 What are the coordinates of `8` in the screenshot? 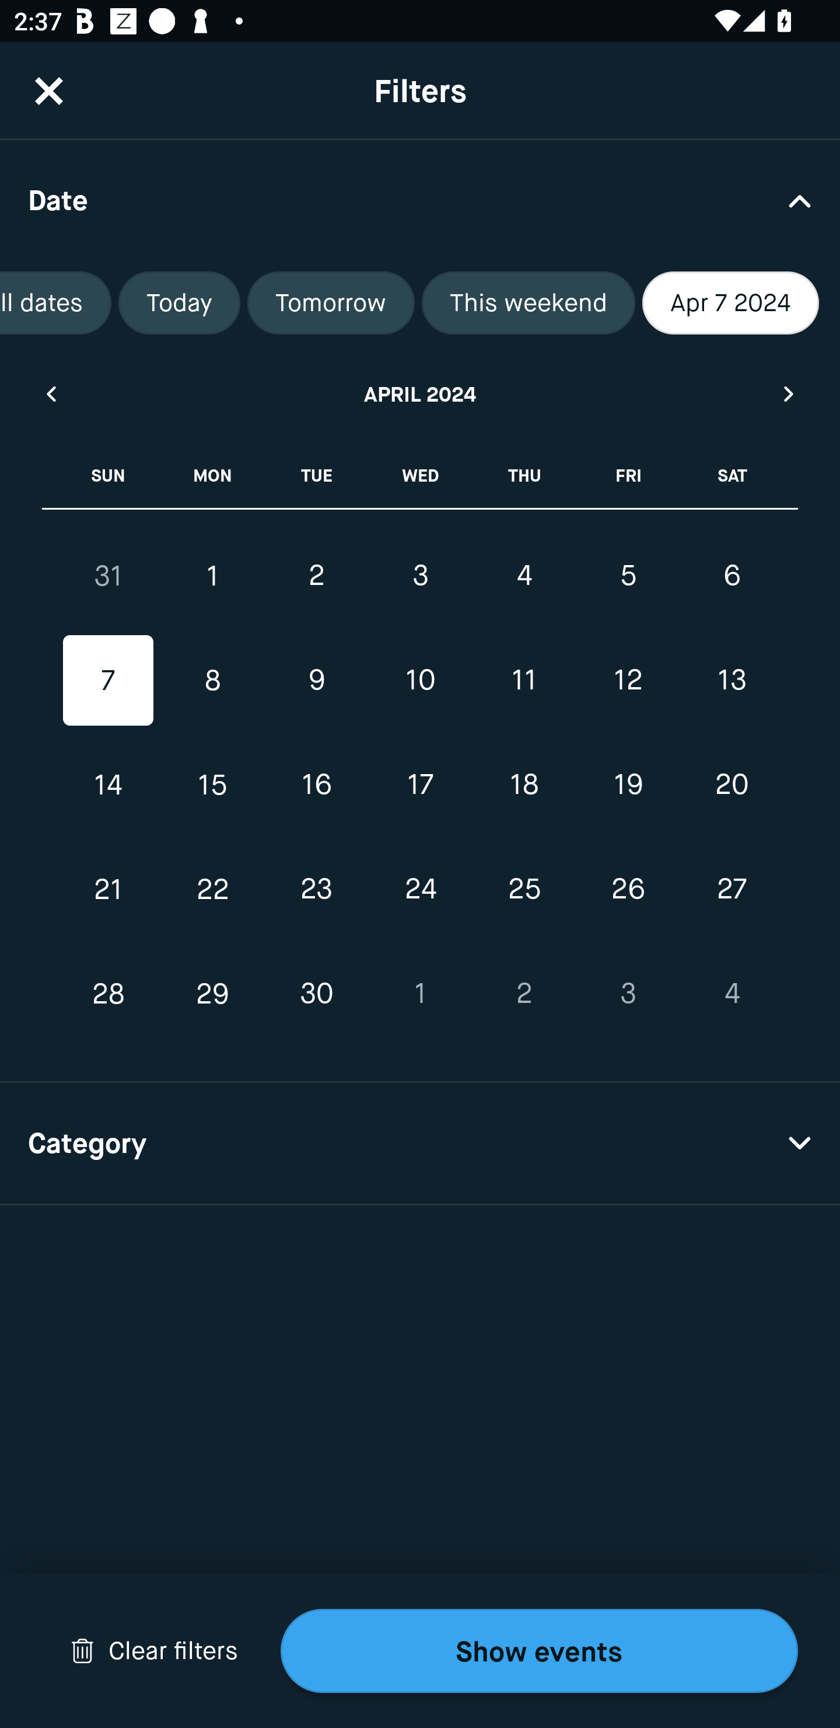 It's located at (212, 681).